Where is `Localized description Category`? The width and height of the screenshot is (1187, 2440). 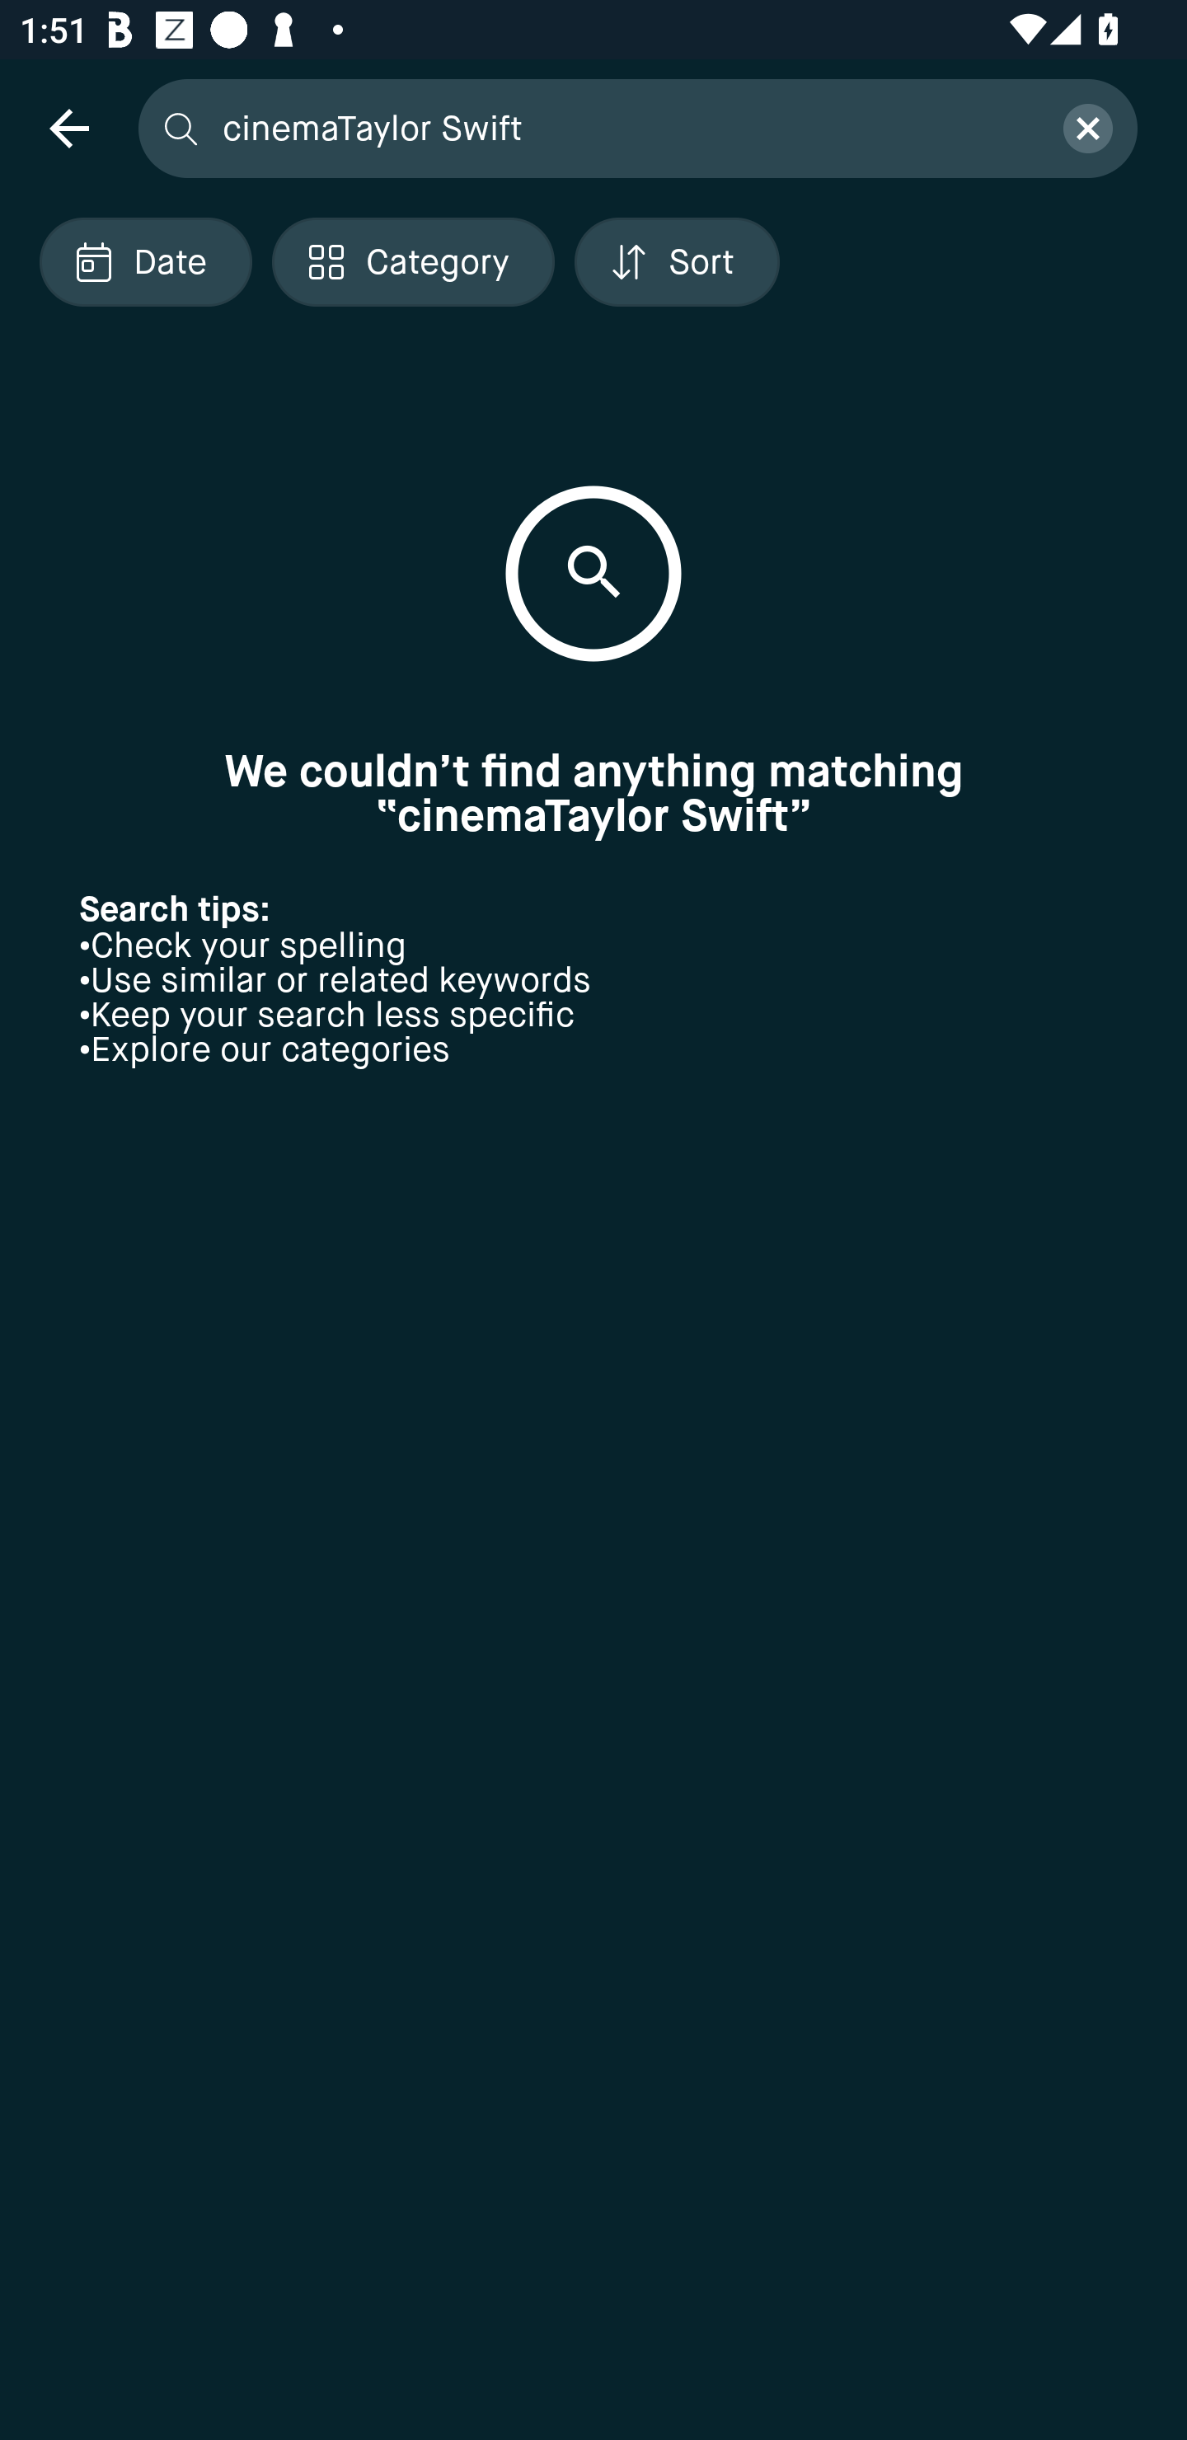 Localized description Category is located at coordinates (412, 262).